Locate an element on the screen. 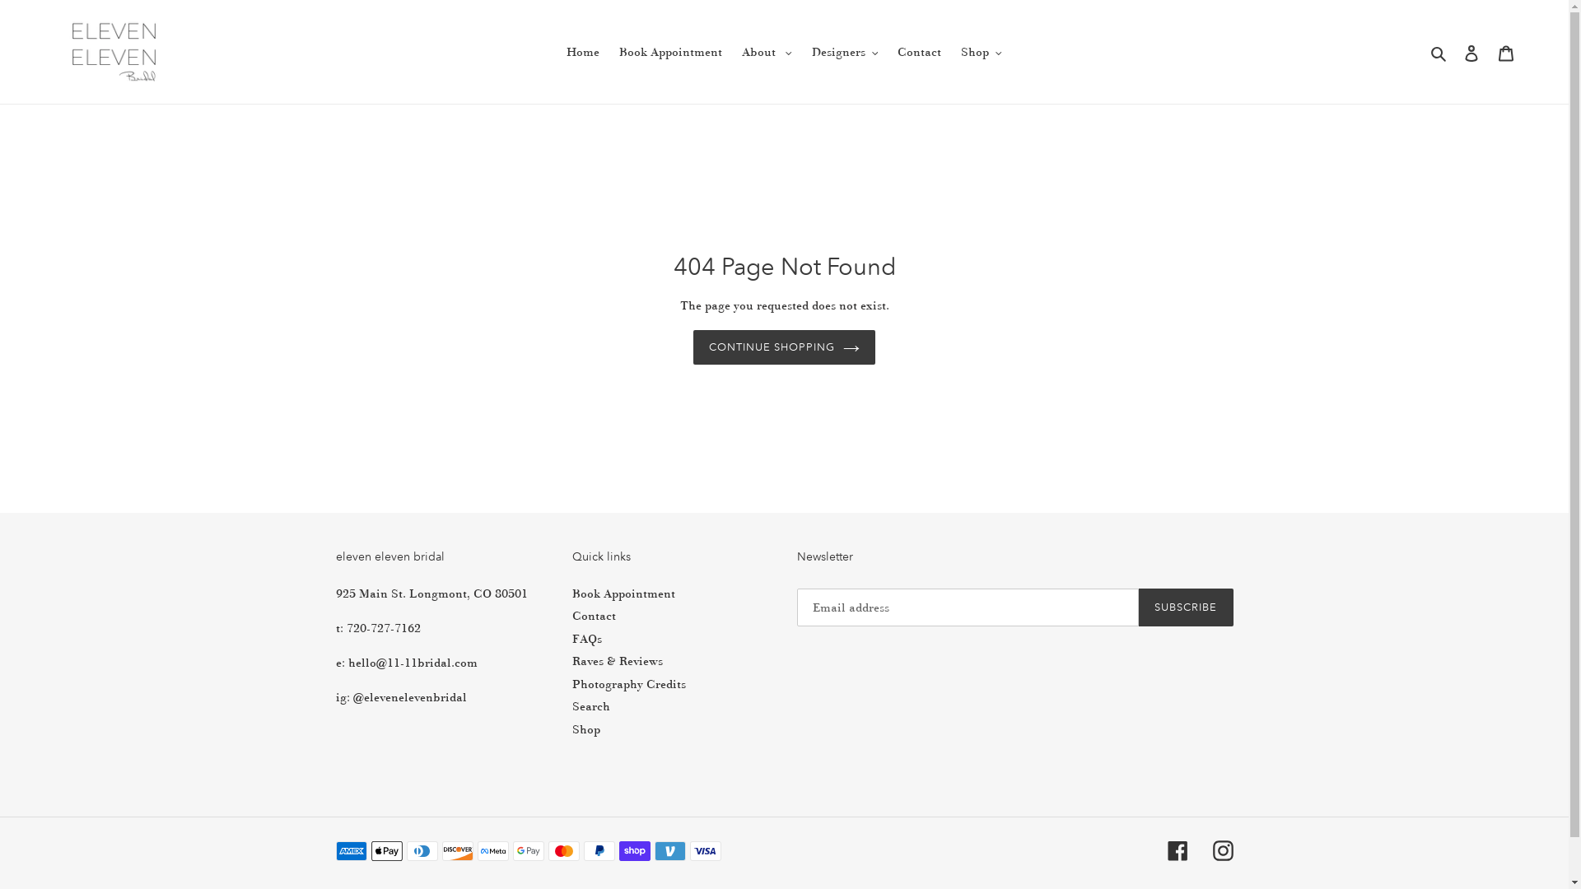 This screenshot has height=889, width=1581. SUBSCRIBE is located at coordinates (1186, 607).